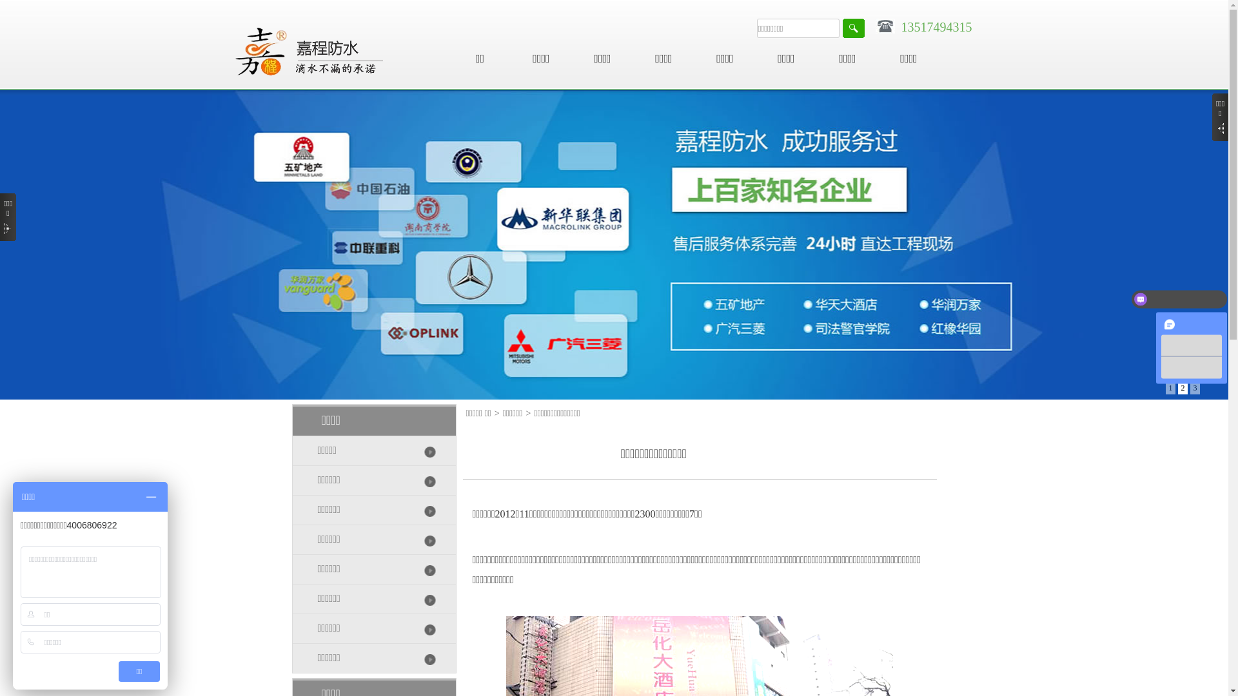 The height and width of the screenshot is (696, 1238). What do you see at coordinates (1171, 389) in the screenshot?
I see `1` at bounding box center [1171, 389].